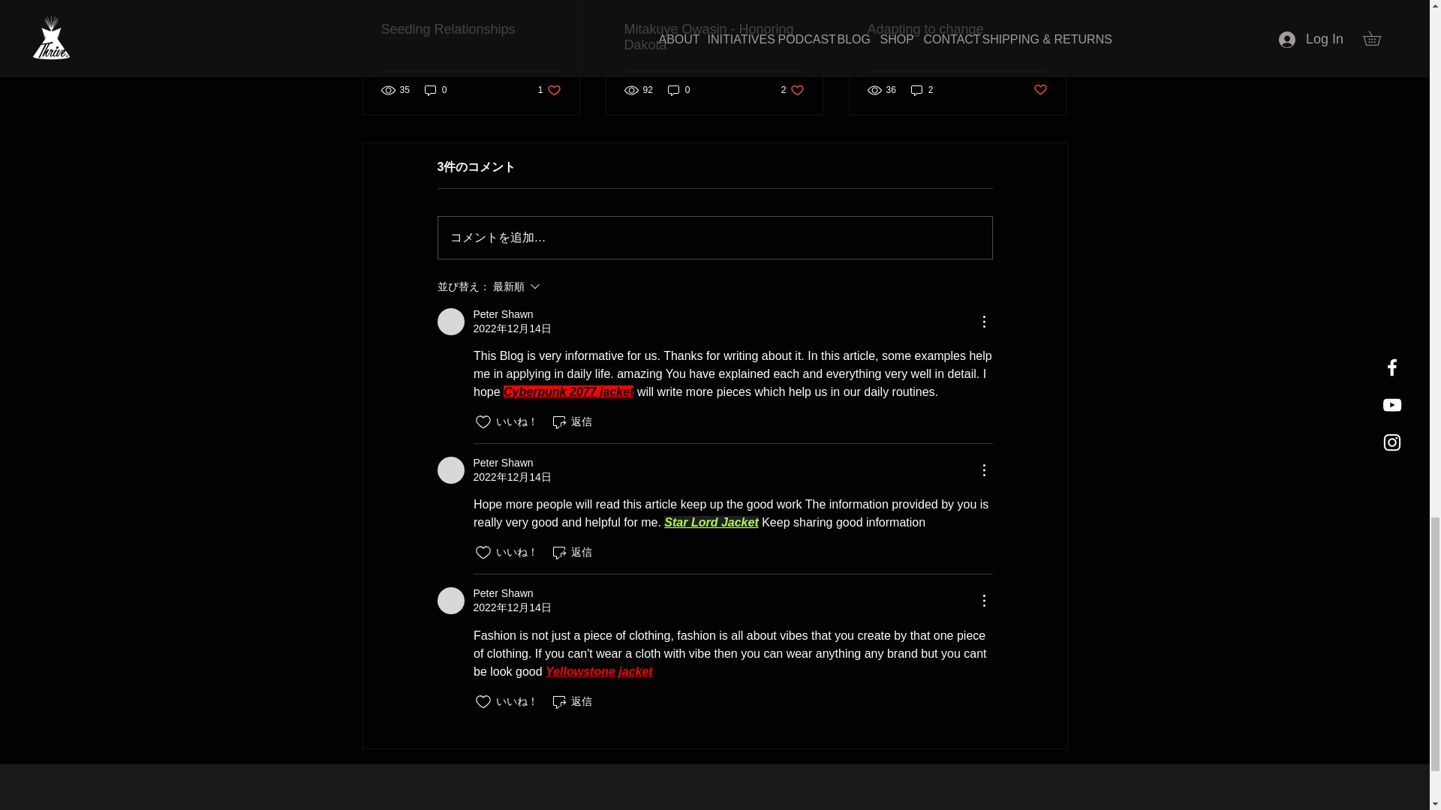 The image size is (1441, 810). What do you see at coordinates (450, 469) in the screenshot?
I see `Peter Shawn` at bounding box center [450, 469].